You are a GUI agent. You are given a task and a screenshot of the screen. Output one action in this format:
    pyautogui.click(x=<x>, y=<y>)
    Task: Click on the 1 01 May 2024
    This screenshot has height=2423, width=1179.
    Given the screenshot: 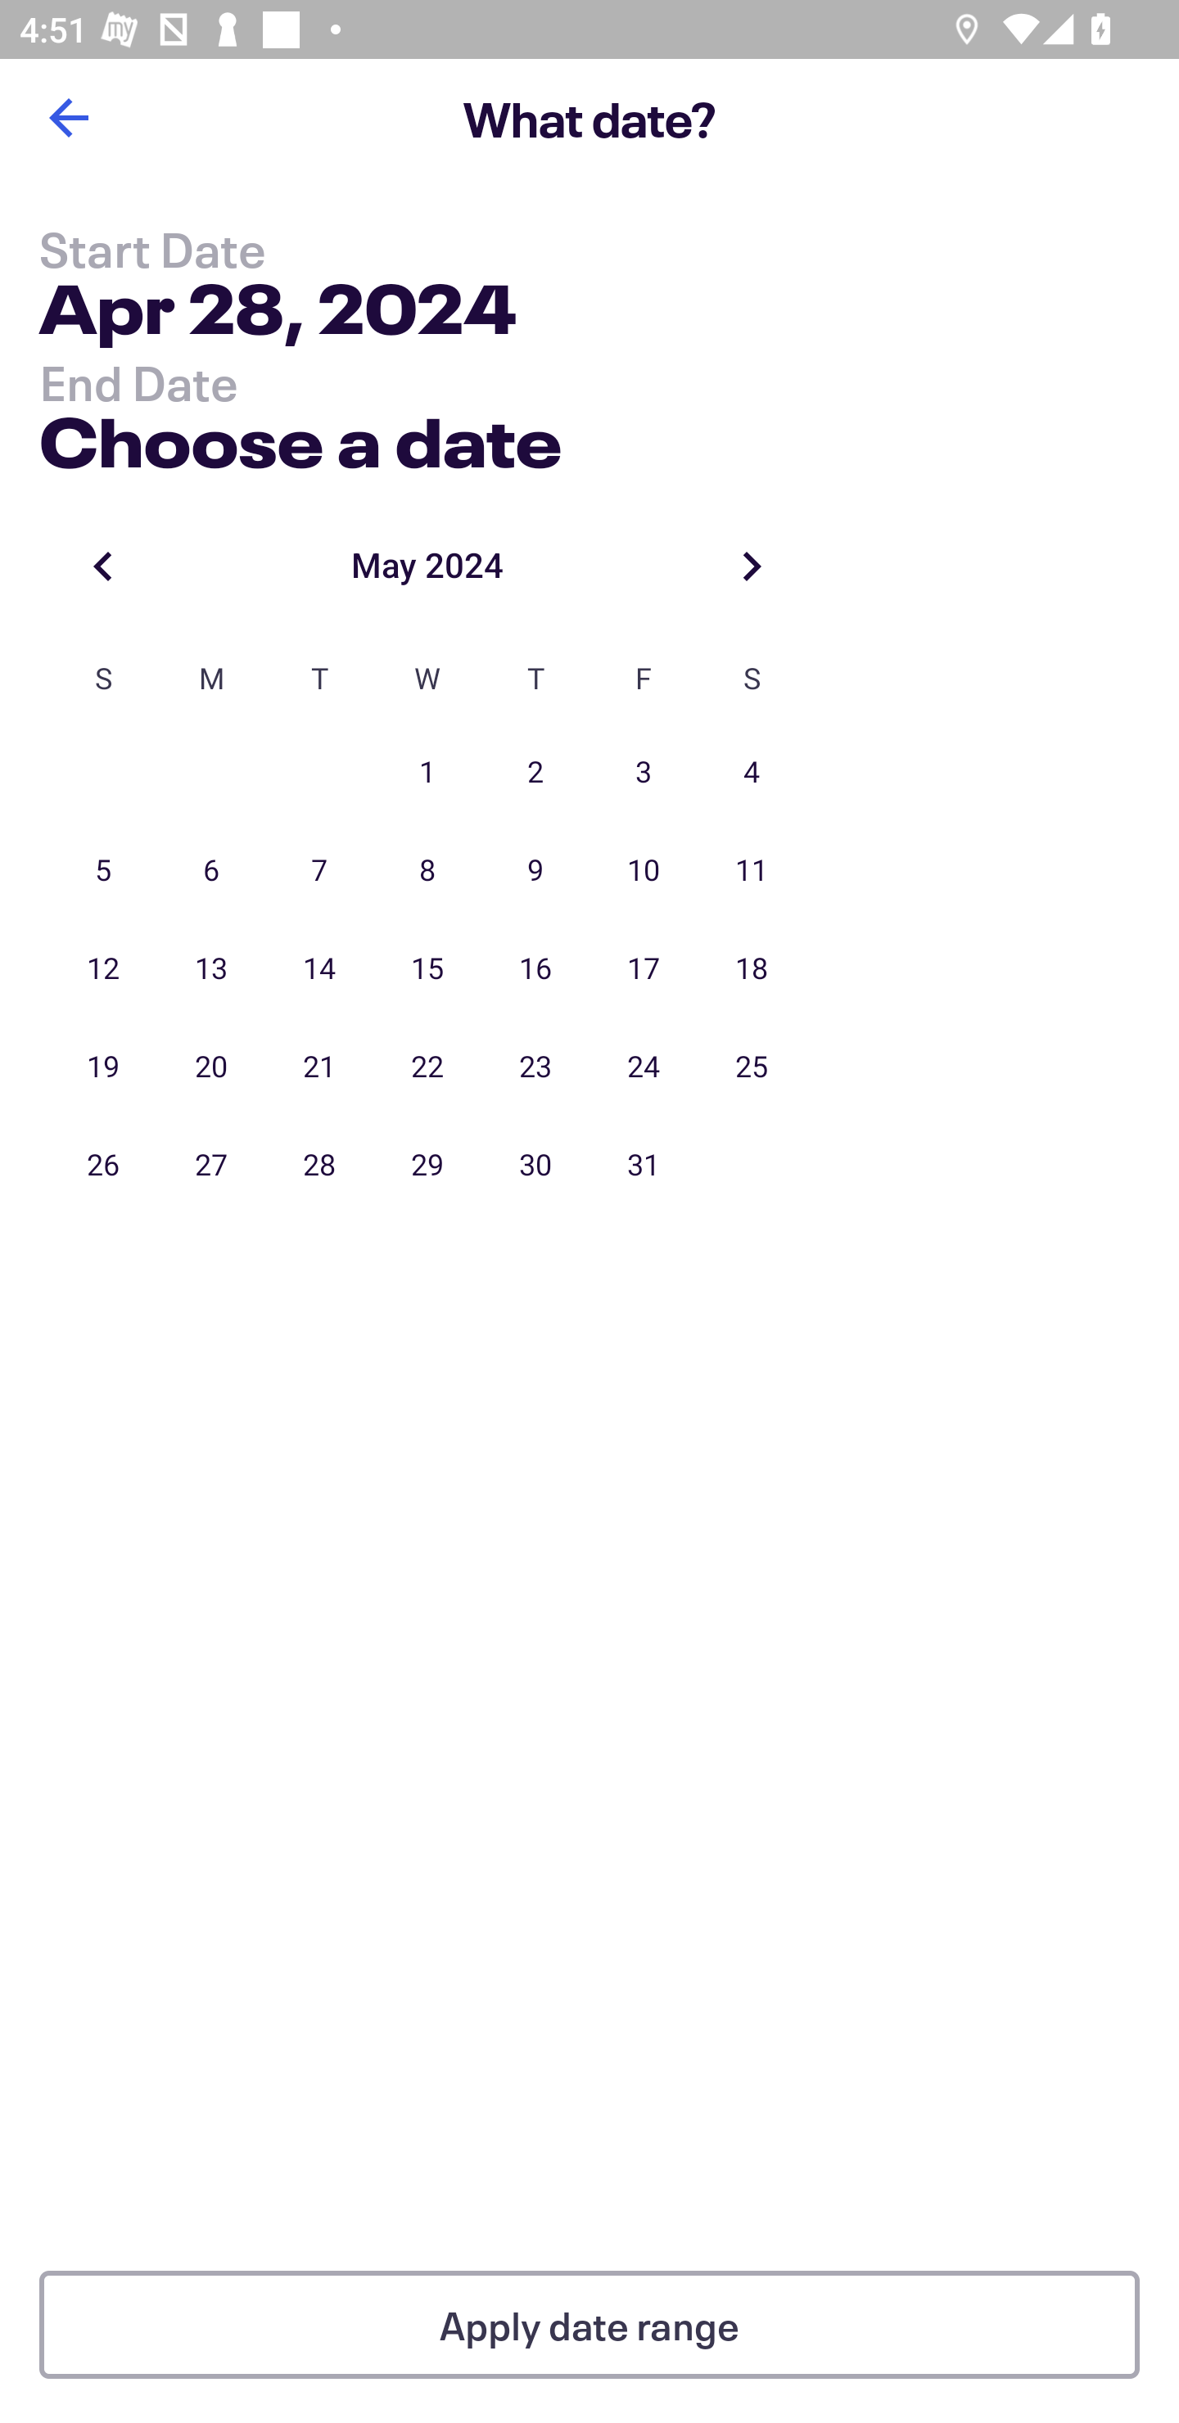 What is the action you would take?
    pyautogui.click(x=427, y=773)
    